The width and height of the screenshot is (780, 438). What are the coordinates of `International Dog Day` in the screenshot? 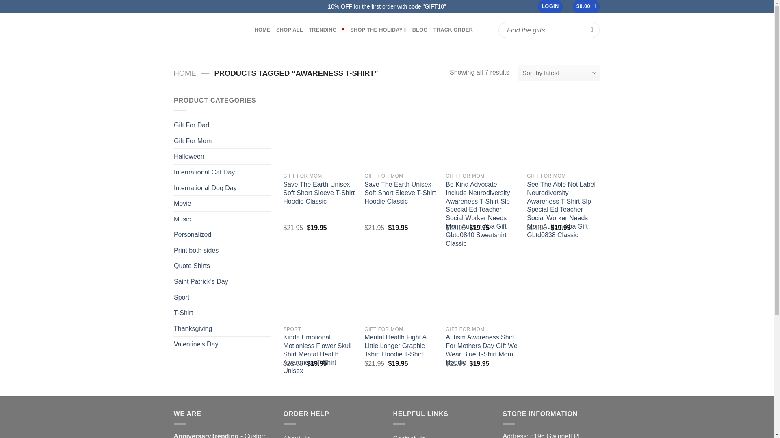 It's located at (223, 187).